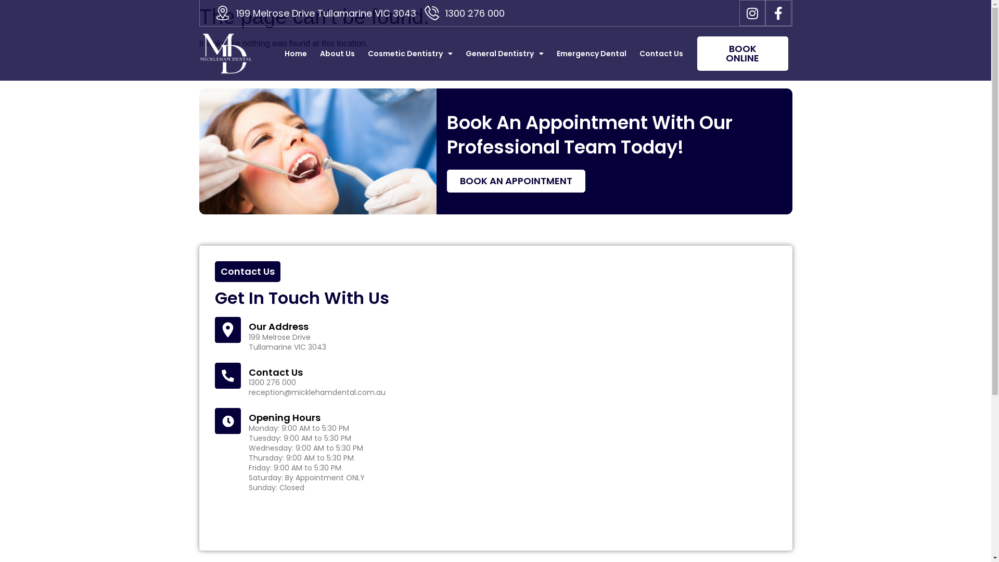 This screenshot has height=562, width=999. Describe the element at coordinates (337, 54) in the screenshot. I see `About Us` at that location.